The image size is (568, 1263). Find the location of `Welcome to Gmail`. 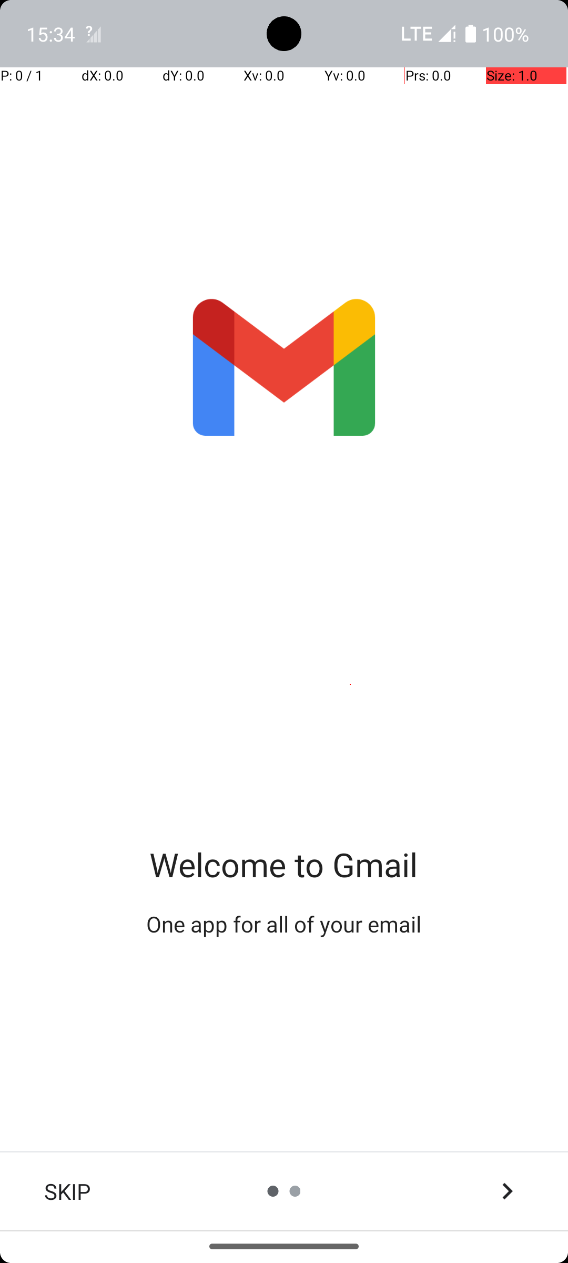

Welcome to Gmail is located at coordinates (284, 864).